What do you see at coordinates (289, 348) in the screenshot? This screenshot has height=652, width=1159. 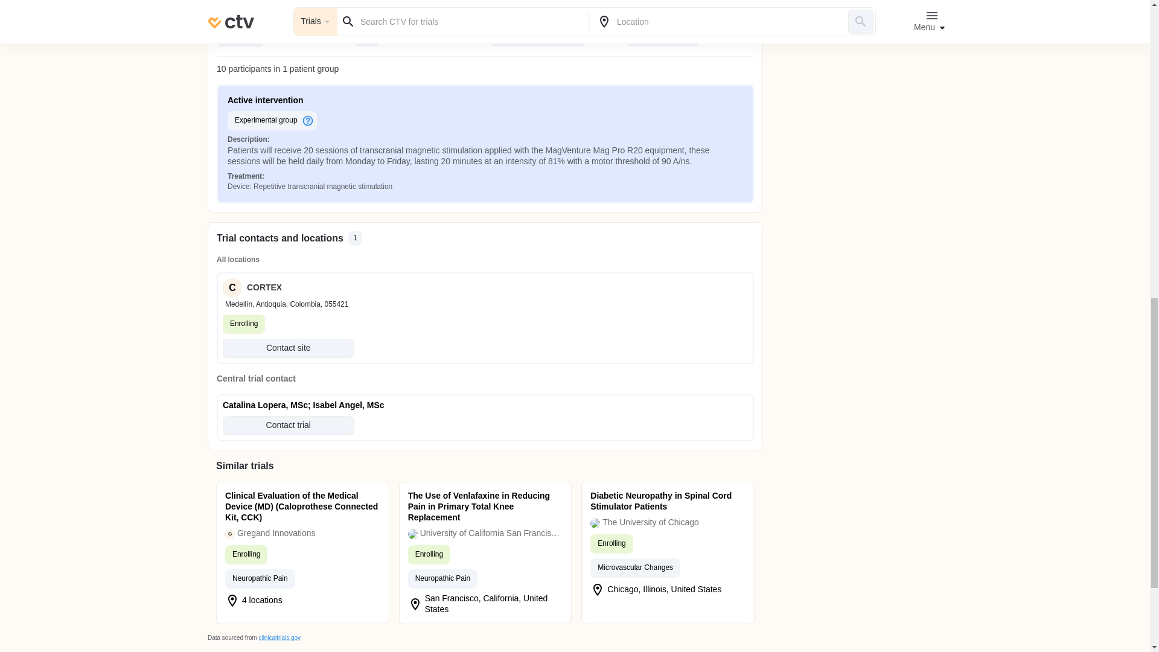 I see `Contact site` at bounding box center [289, 348].